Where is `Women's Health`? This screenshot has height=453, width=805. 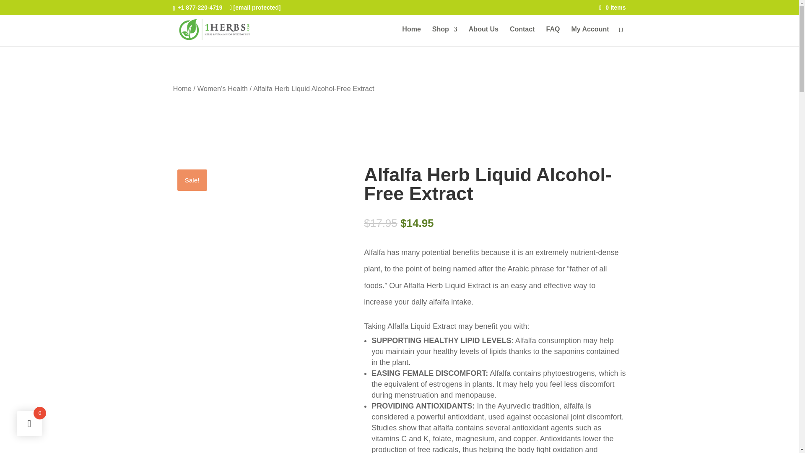 Women's Health is located at coordinates (222, 89).